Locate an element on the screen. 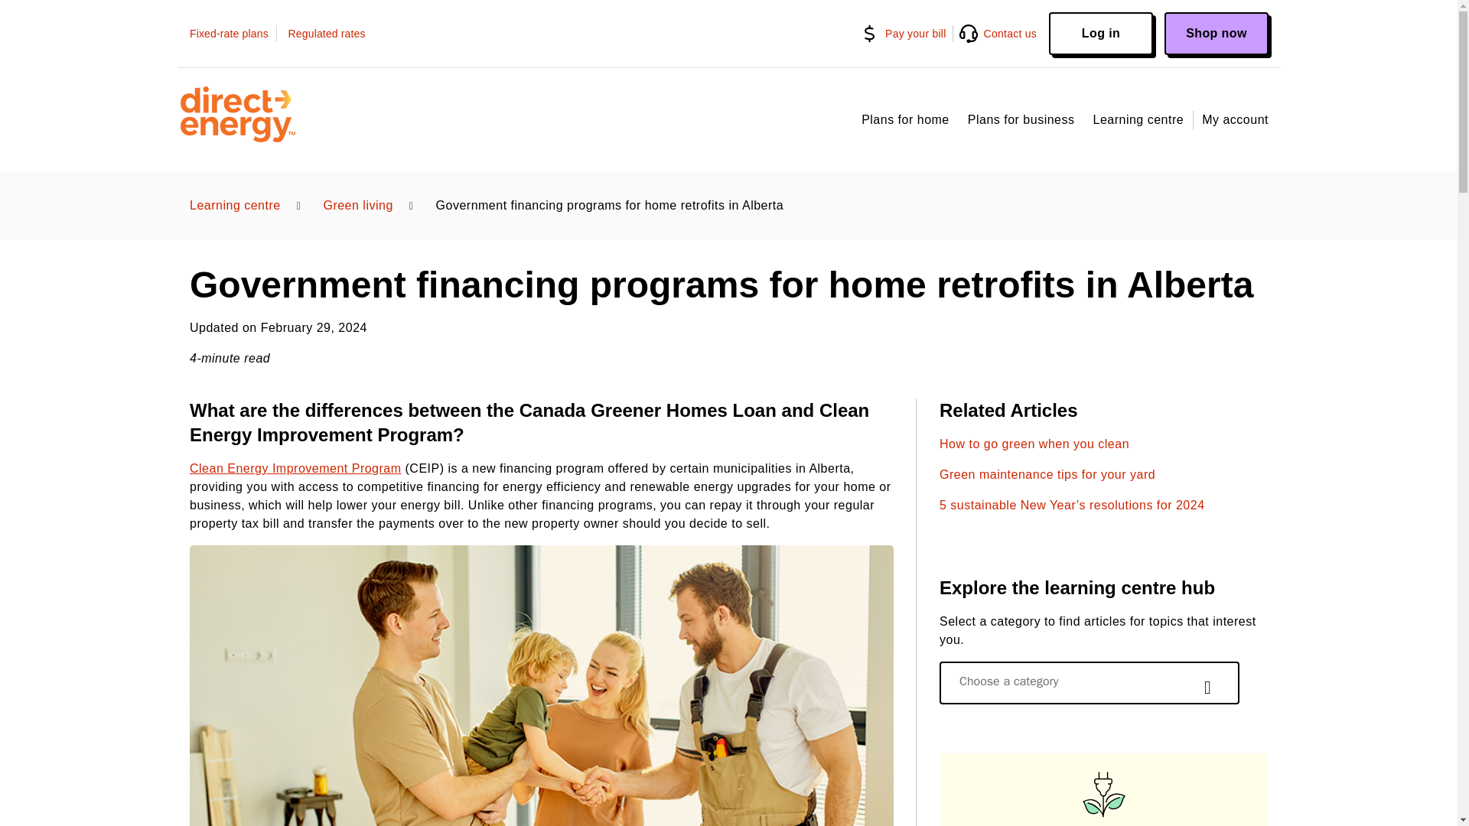 Image resolution: width=1469 pixels, height=826 pixels. Fixed-rate plans is located at coordinates (233, 34).